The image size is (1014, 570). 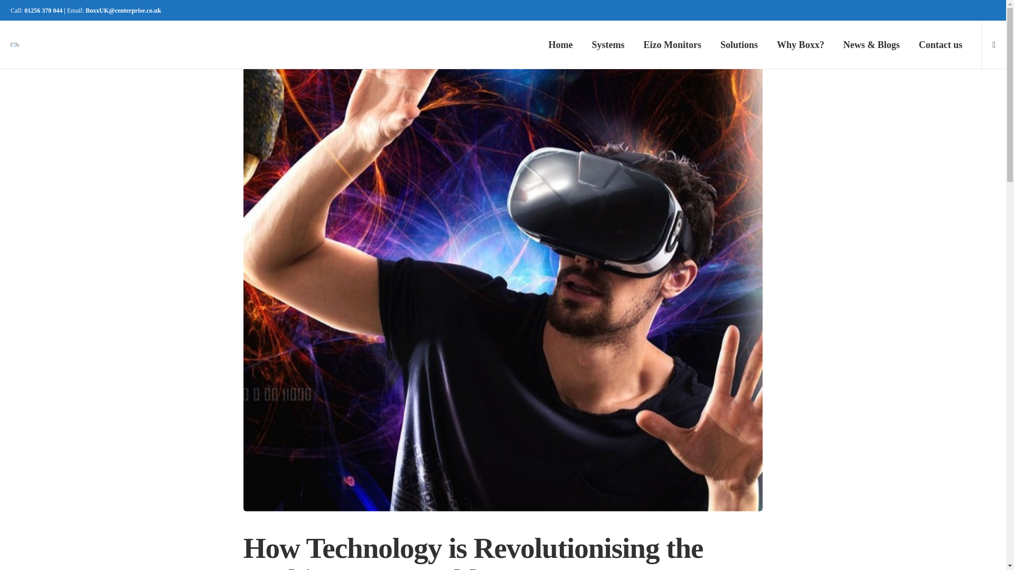 I want to click on Site logo, so click(x=15, y=44).